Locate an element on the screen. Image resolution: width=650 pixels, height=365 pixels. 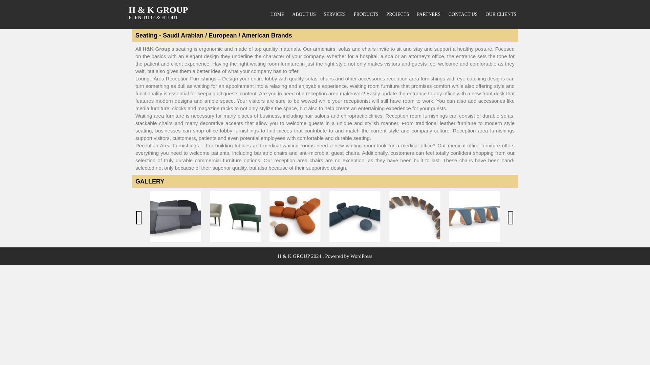
ABOUT US is located at coordinates (304, 15).